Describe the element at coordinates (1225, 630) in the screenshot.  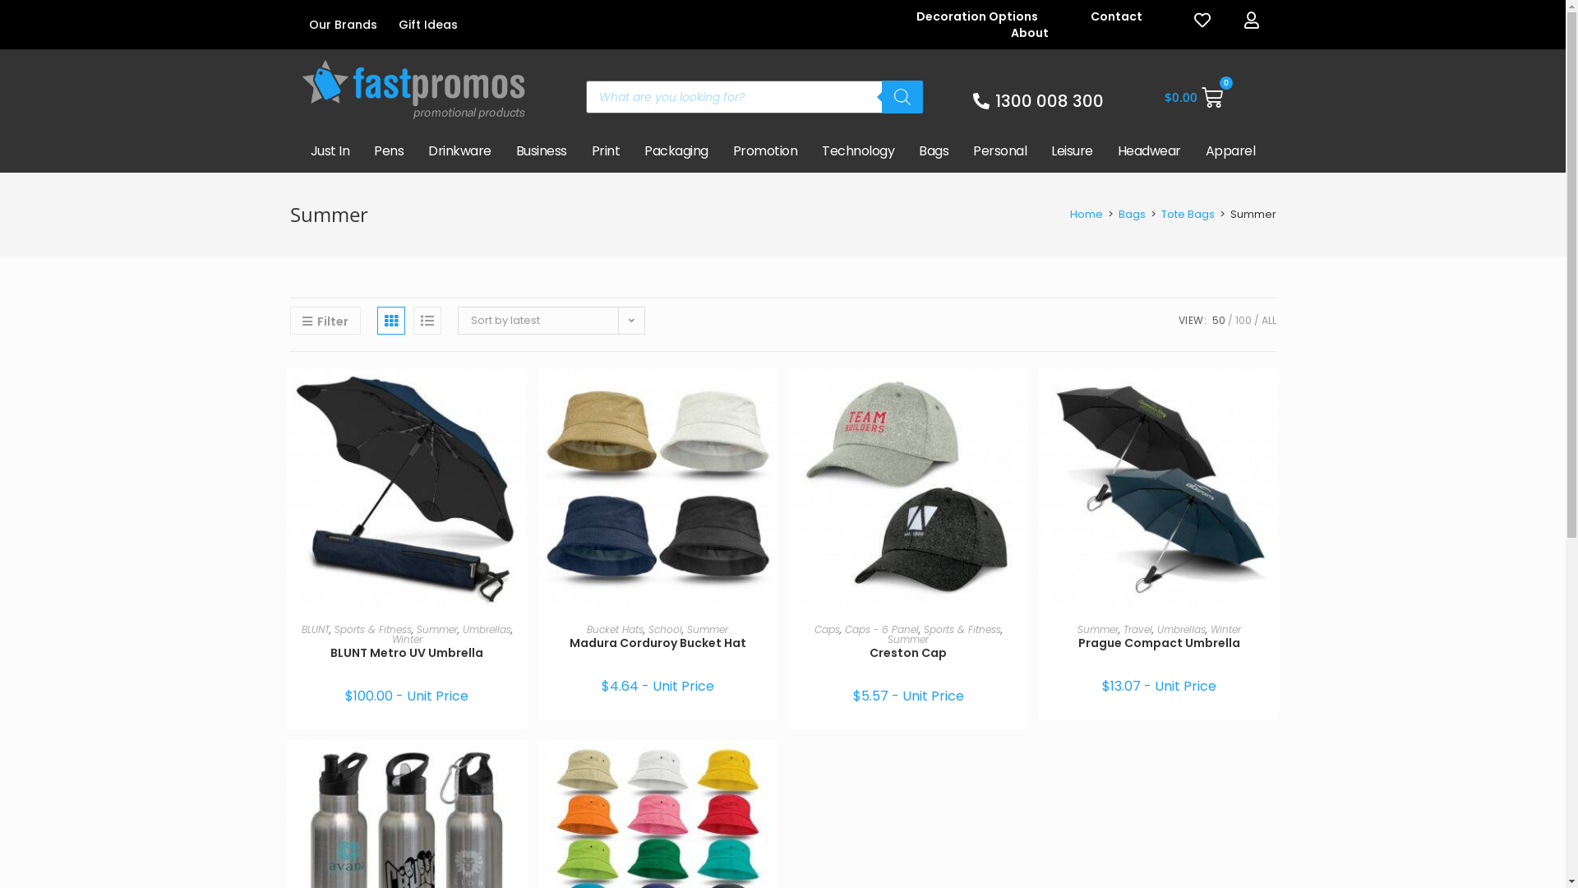
I see `Winter` at that location.